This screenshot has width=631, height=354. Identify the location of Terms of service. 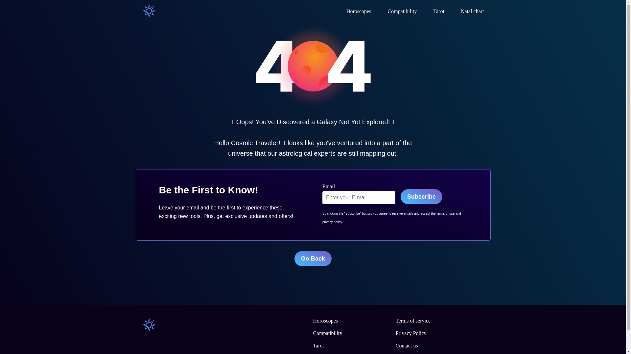
(413, 321).